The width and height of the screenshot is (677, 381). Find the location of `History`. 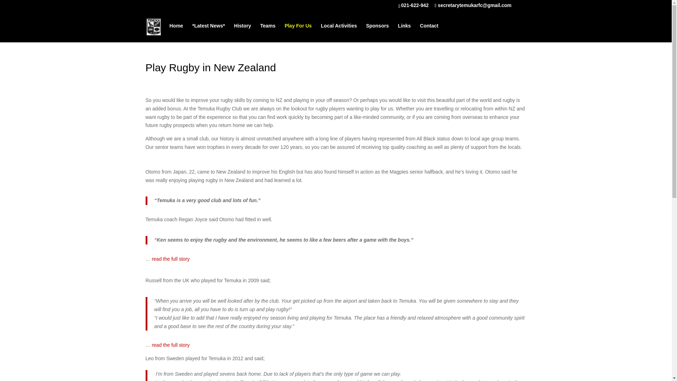

History is located at coordinates (243, 31).